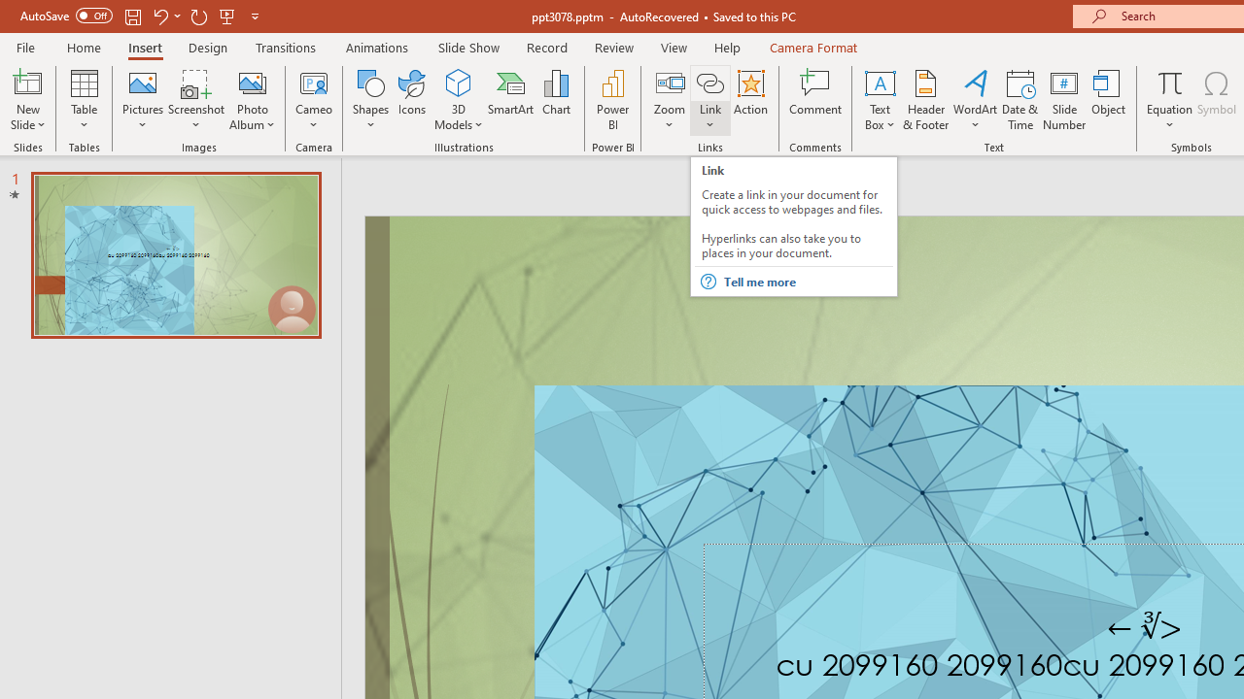 The image size is (1244, 699). What do you see at coordinates (1170, 82) in the screenshot?
I see `Equation` at bounding box center [1170, 82].